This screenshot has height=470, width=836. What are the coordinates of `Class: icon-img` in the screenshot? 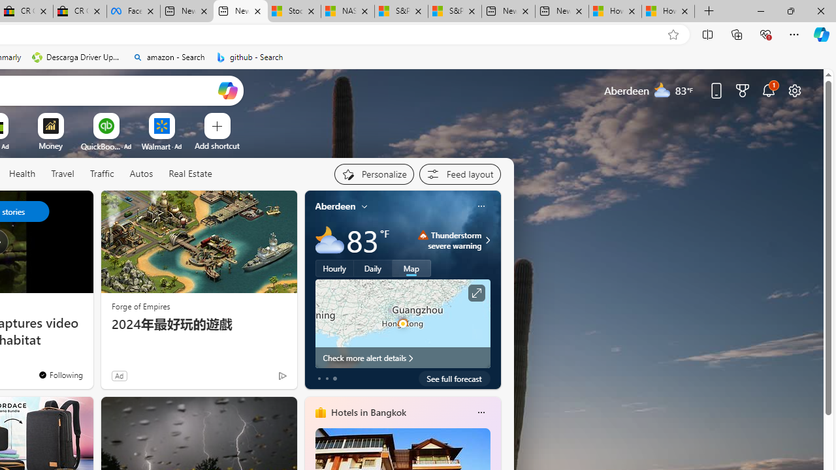 It's located at (481, 413).